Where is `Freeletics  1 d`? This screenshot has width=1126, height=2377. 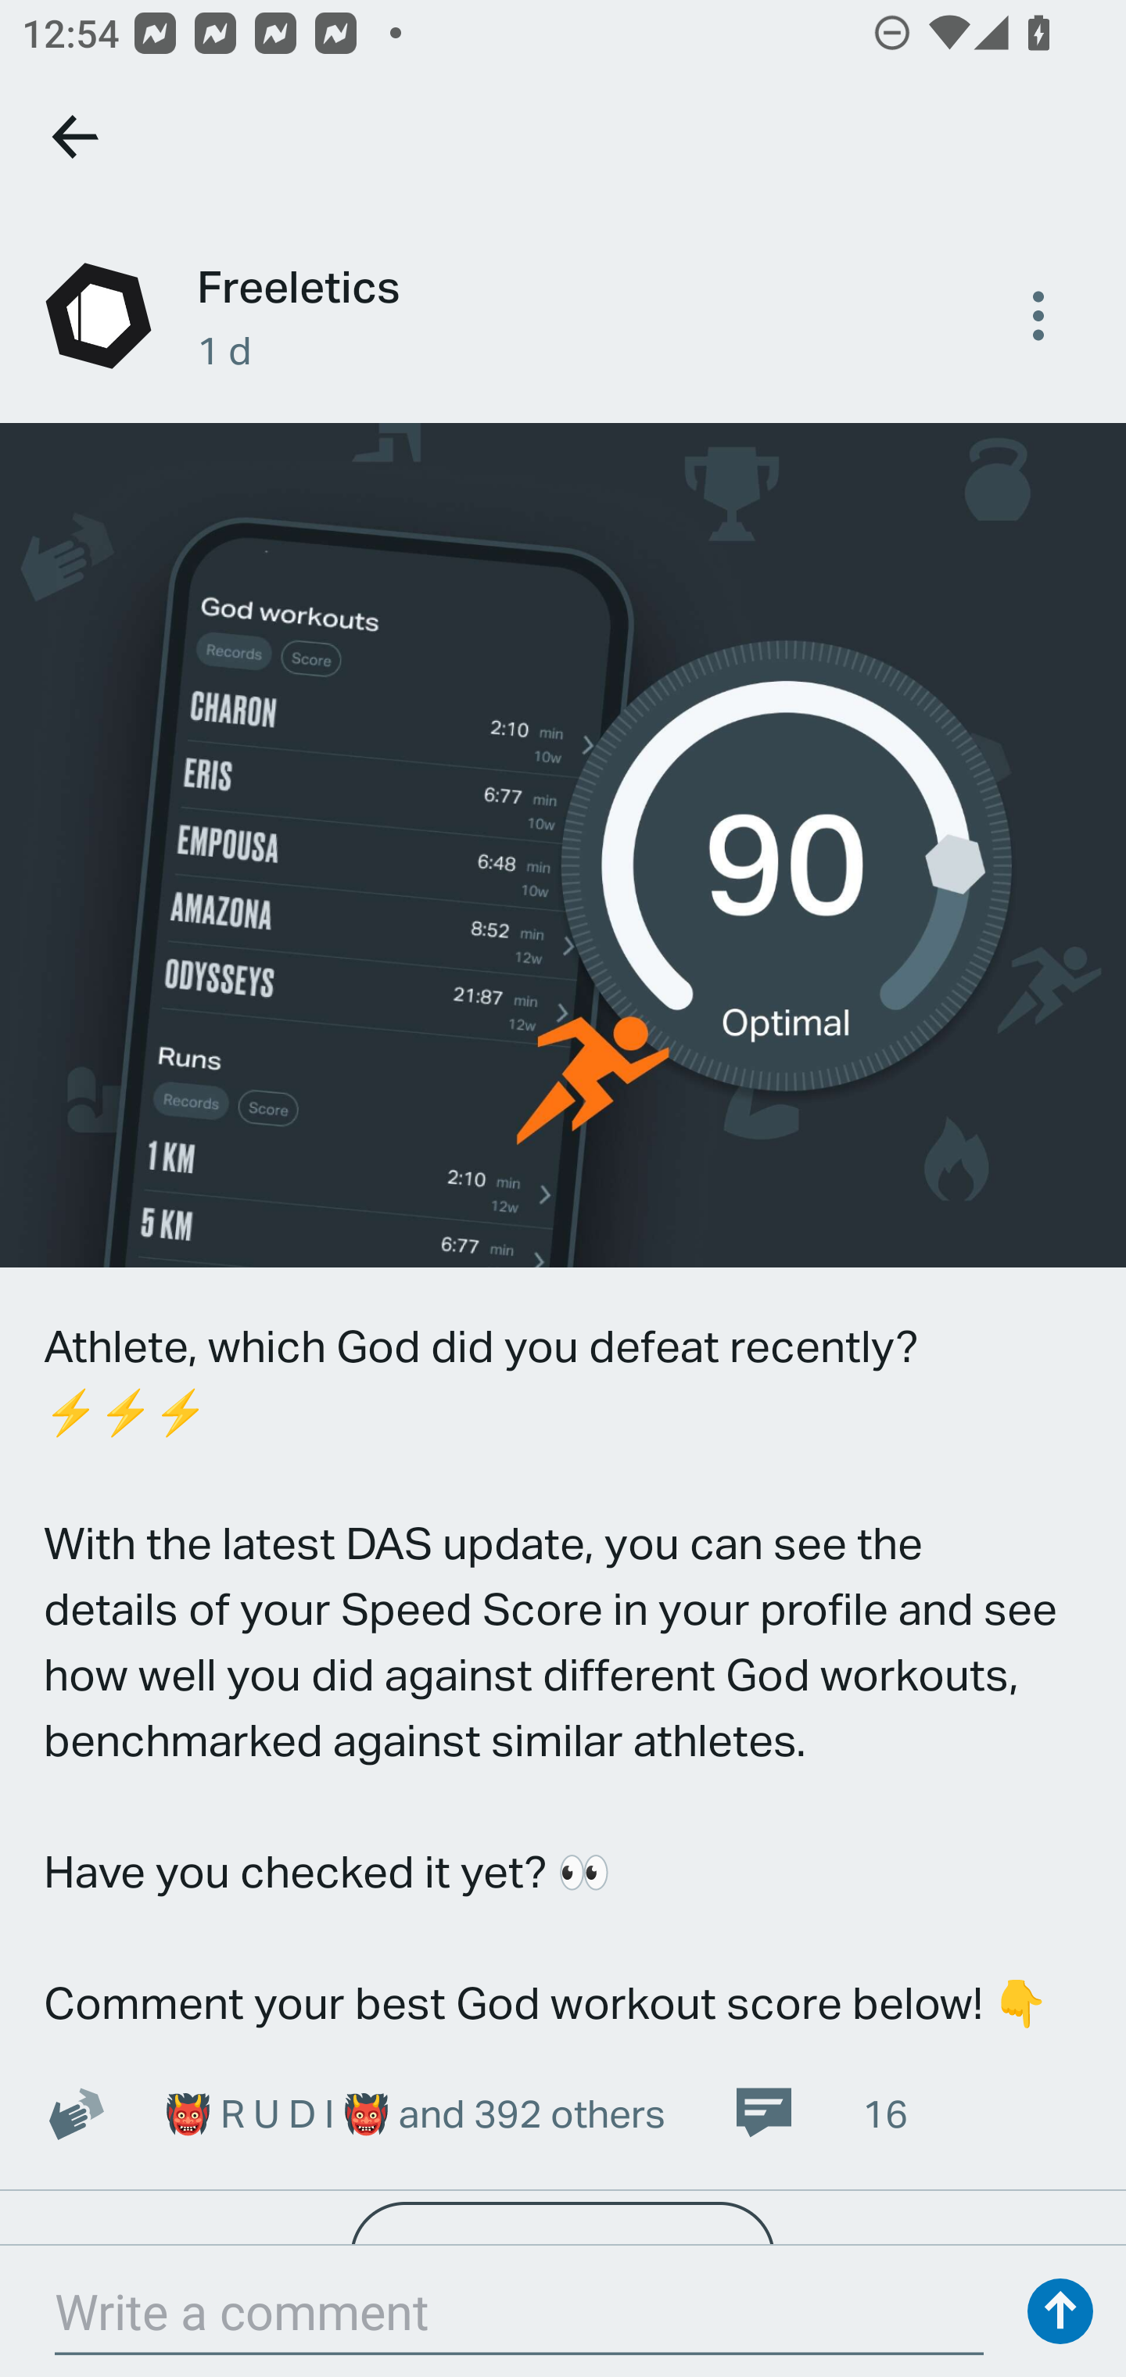 Freeletics  1 d is located at coordinates (563, 316).